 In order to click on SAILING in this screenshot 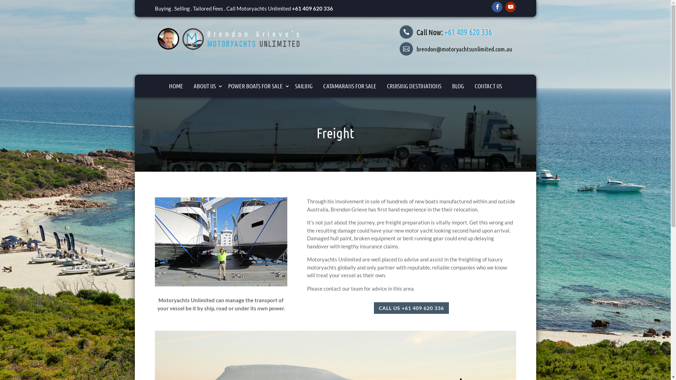, I will do `click(303, 86)`.